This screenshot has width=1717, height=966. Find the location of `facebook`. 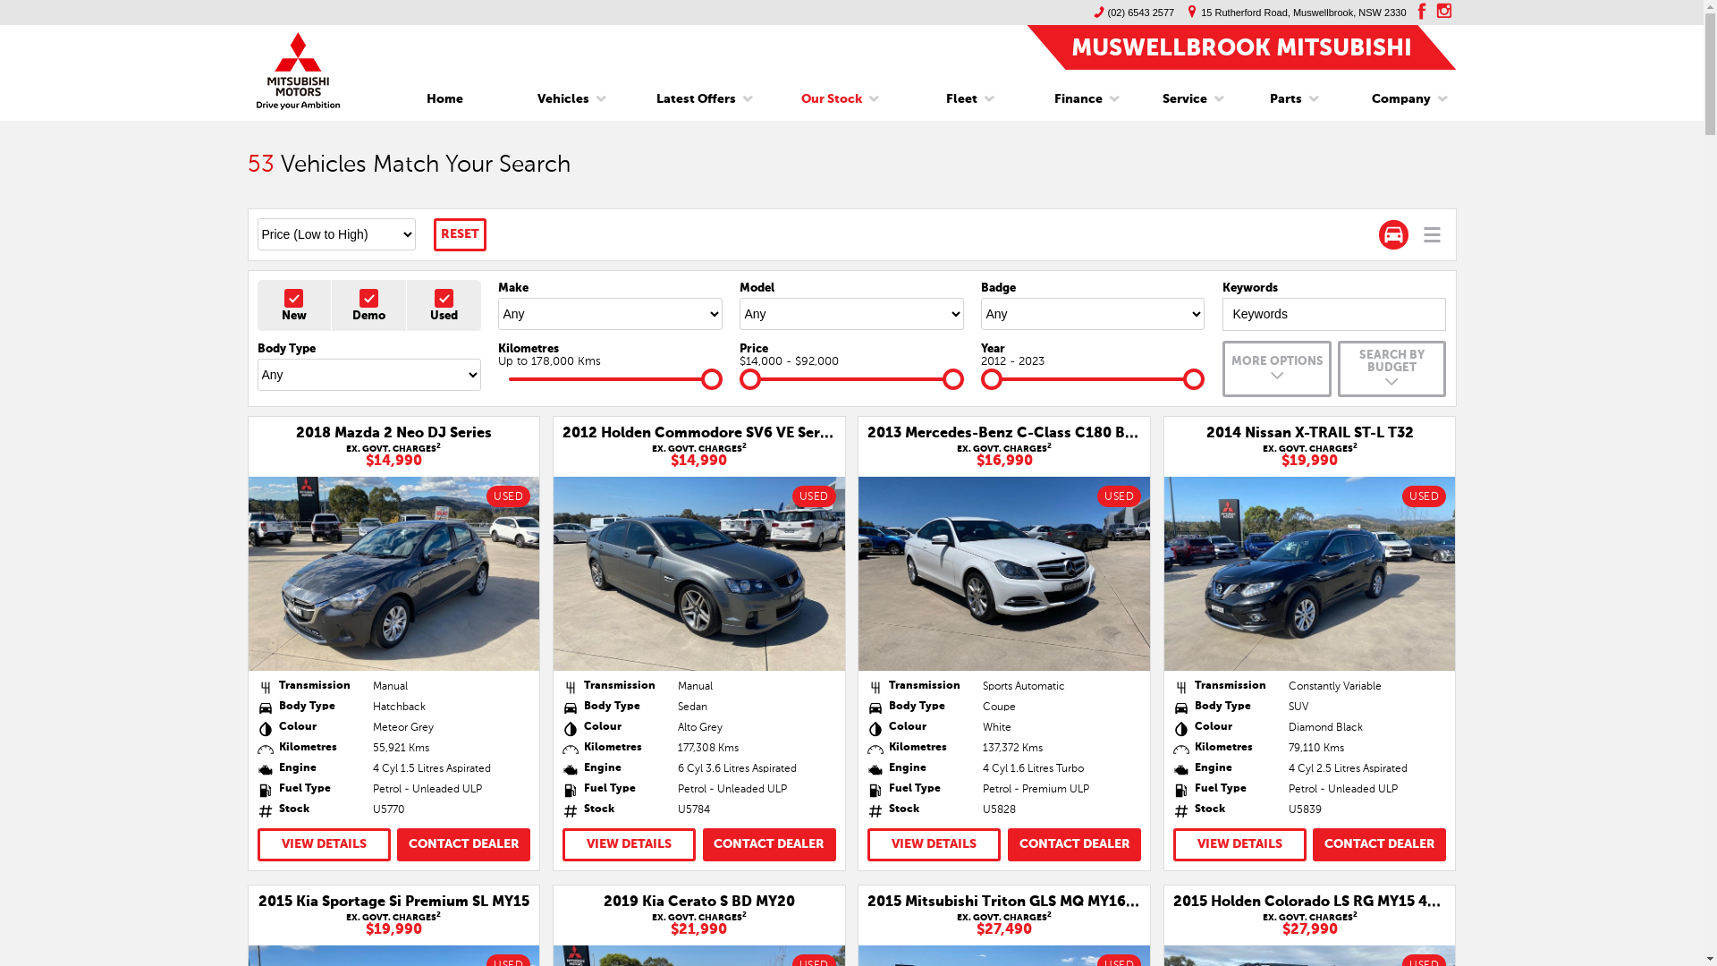

facebook is located at coordinates (1419, 11).